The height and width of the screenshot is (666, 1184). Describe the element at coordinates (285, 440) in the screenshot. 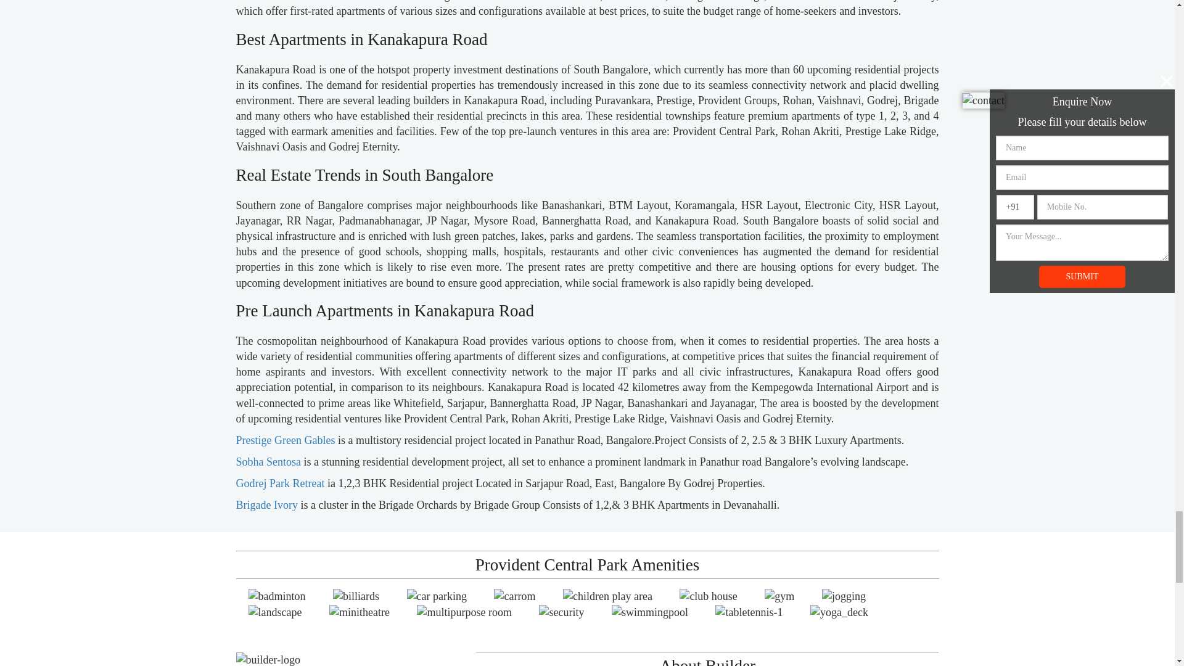

I see `Prestige Green Gables` at that location.